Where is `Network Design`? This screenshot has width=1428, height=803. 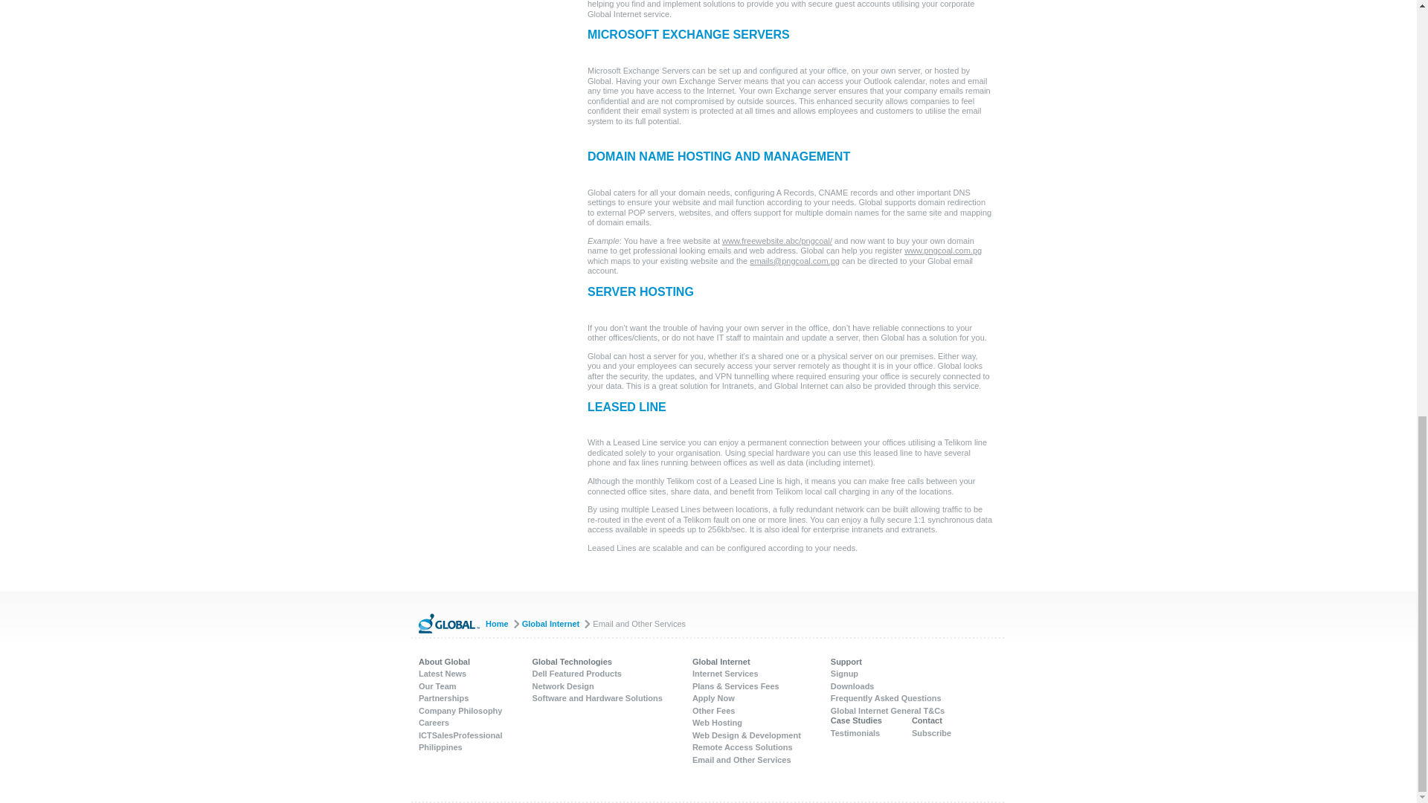
Network Design is located at coordinates (563, 686).